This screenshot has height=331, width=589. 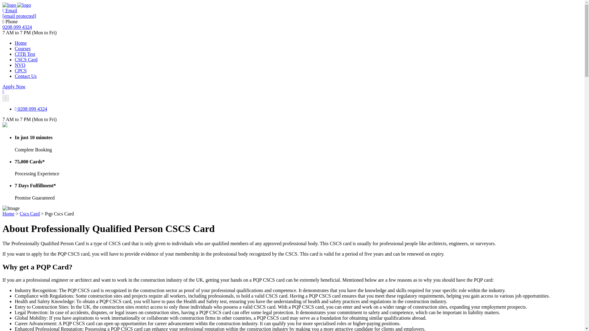 I want to click on Courses, so click(x=23, y=48).